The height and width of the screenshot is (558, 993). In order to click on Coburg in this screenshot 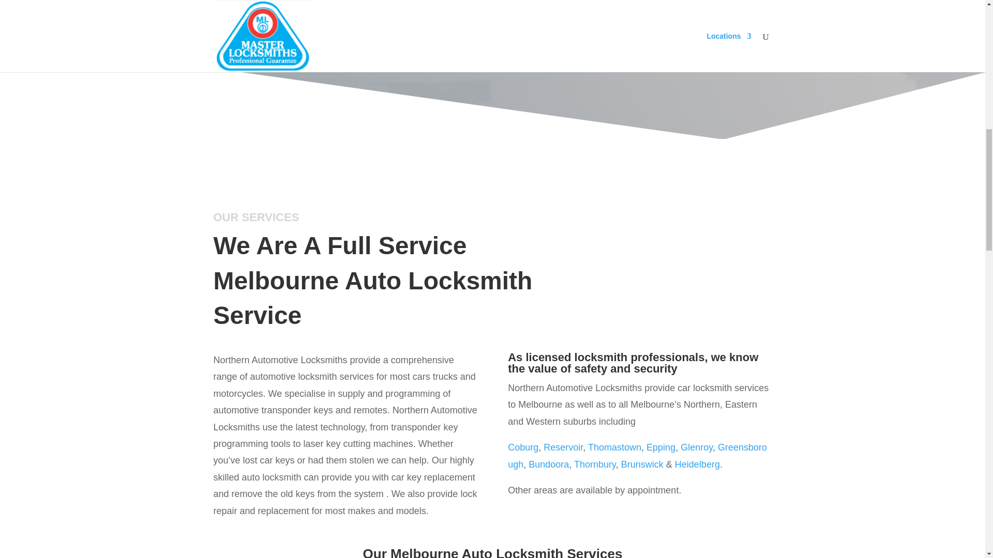, I will do `click(522, 447)`.